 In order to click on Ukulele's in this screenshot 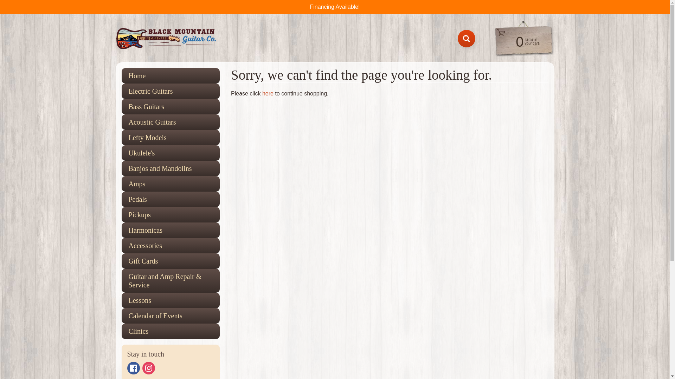, I will do `click(171, 153)`.